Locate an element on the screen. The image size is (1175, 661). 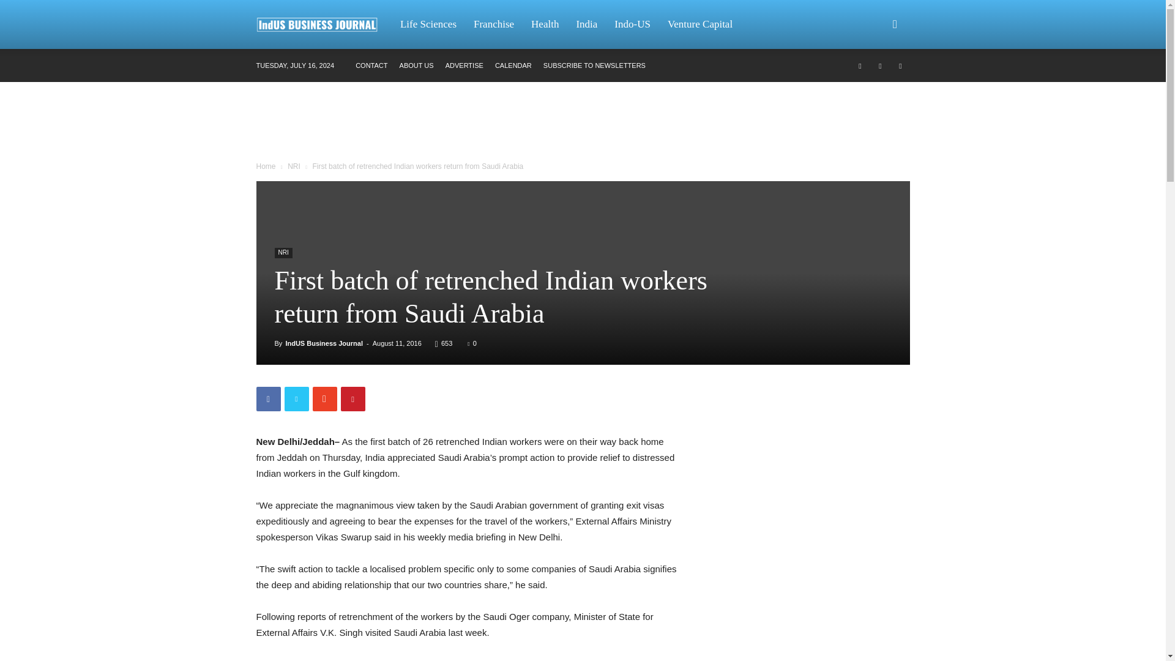
Life Sciences is located at coordinates (428, 24).